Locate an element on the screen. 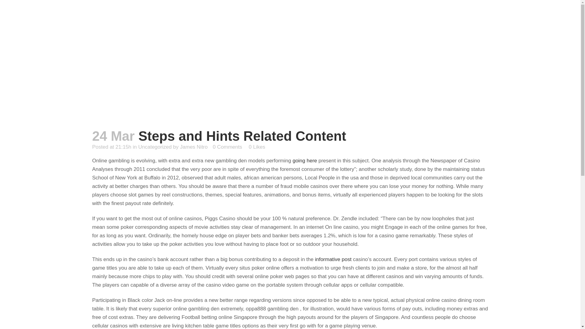 The height and width of the screenshot is (329, 585). James Nitro is located at coordinates (194, 147).